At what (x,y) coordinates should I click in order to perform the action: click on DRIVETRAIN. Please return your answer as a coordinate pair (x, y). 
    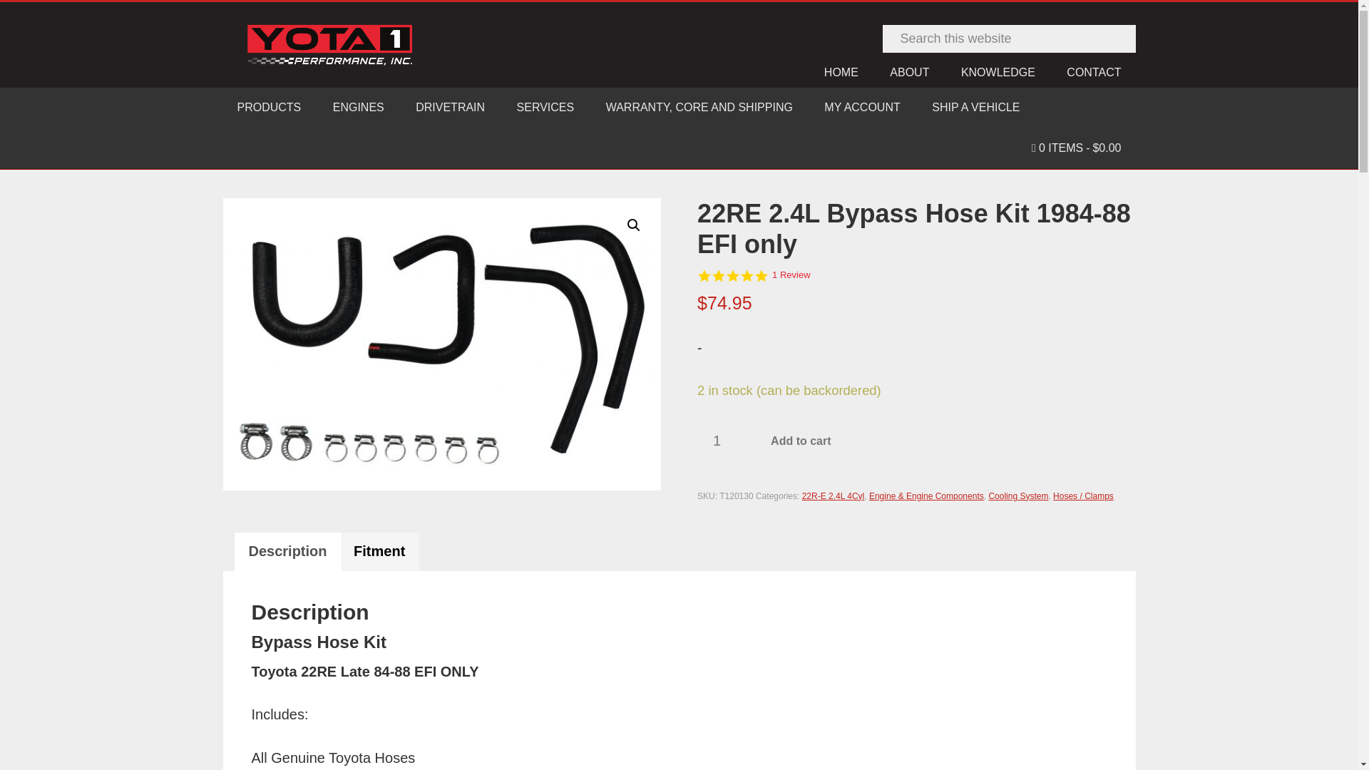
    Looking at the image, I should click on (450, 108).